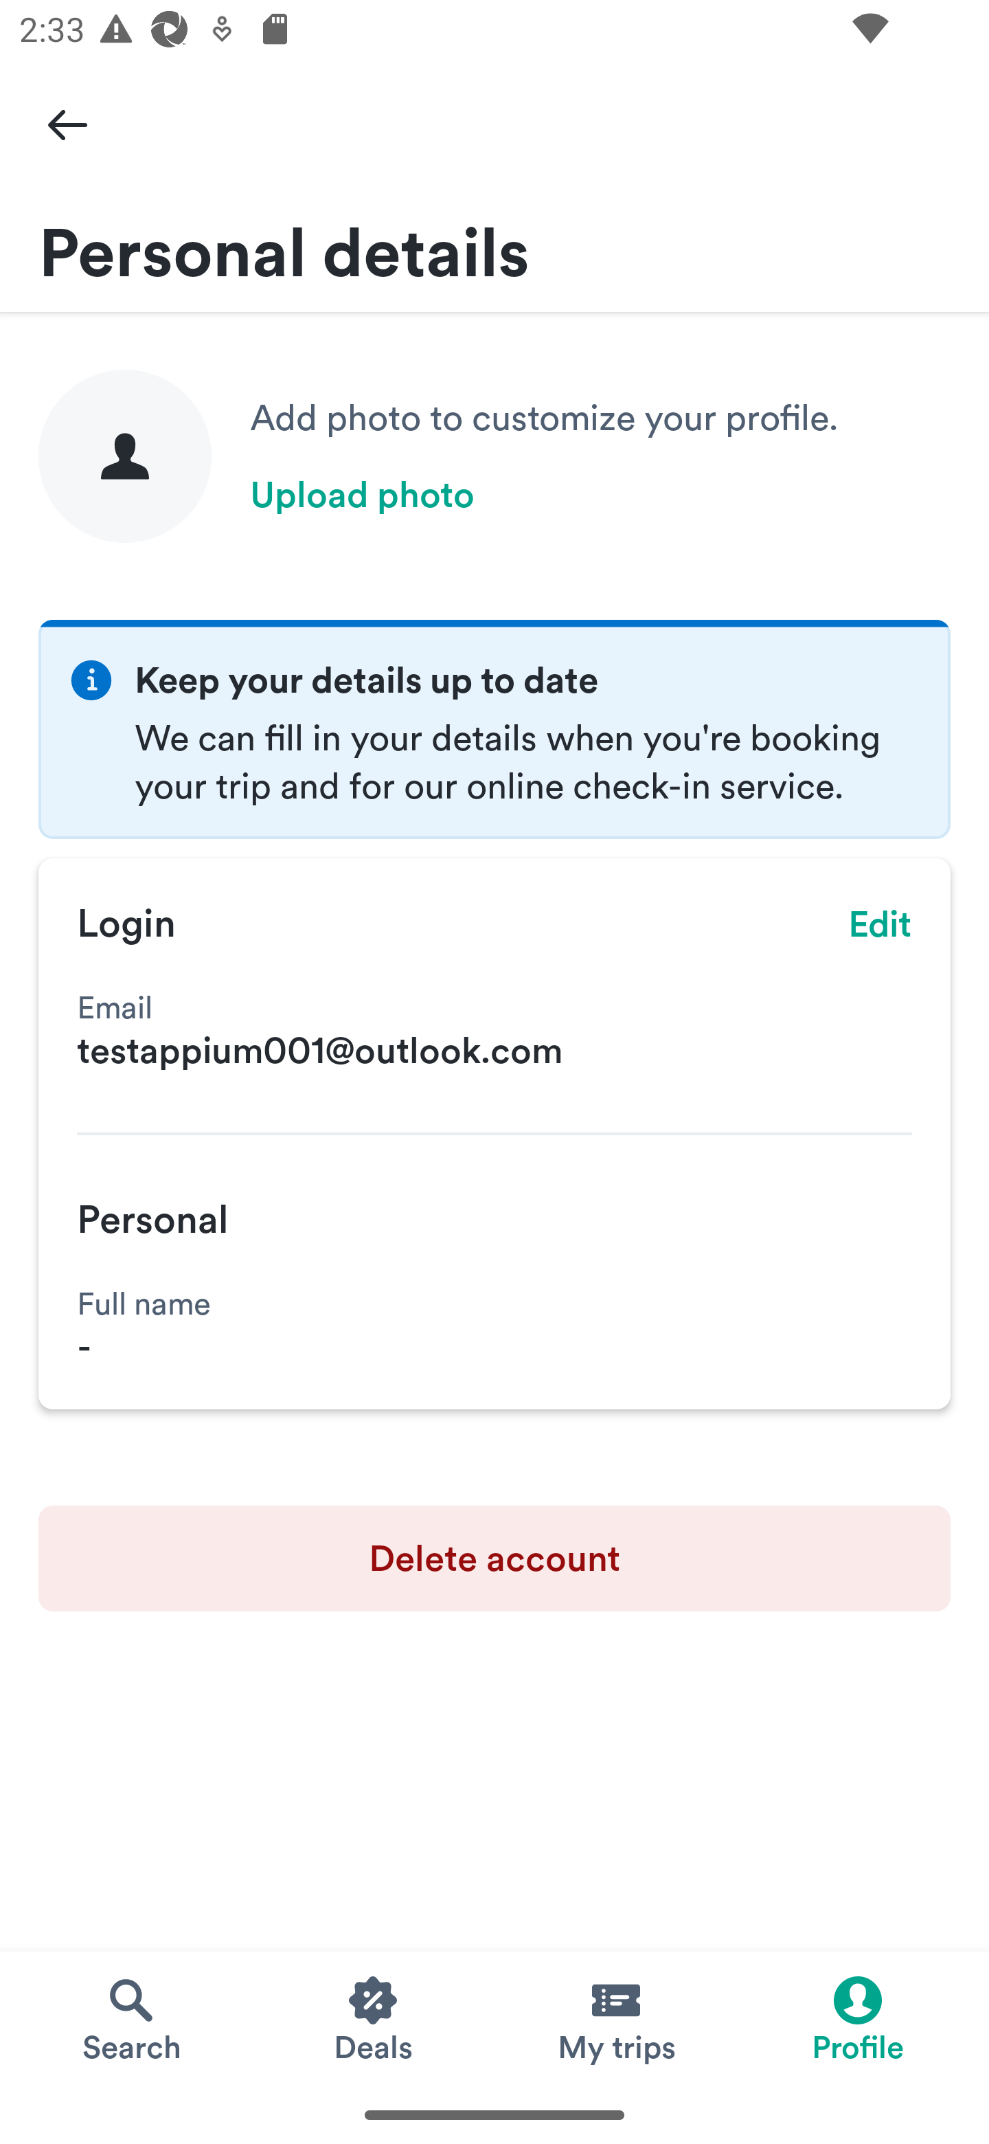 The width and height of the screenshot is (989, 2144). I want to click on Search, so click(130, 2018).